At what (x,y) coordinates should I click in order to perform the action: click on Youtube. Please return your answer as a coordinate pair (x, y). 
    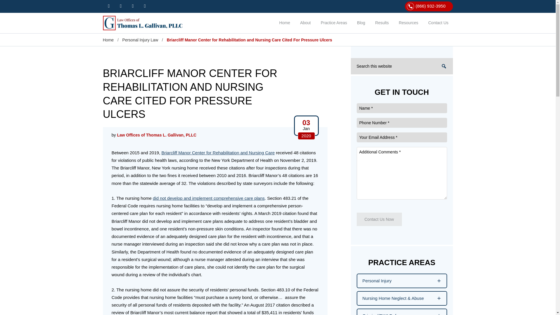
    Looking at the image, I should click on (133, 6).